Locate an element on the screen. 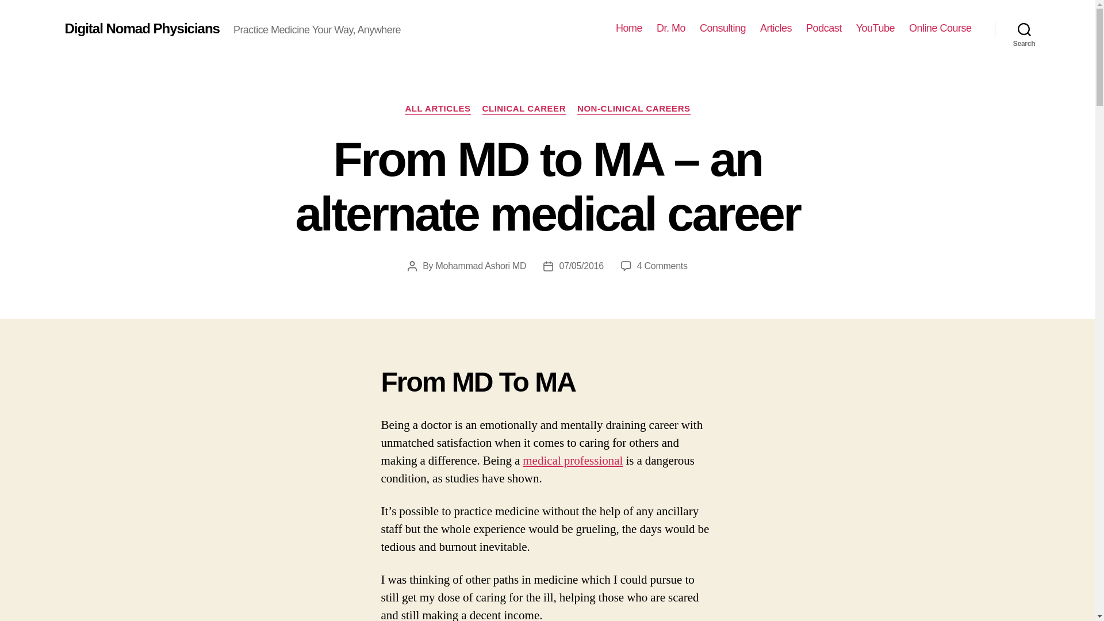  Dr. Mo is located at coordinates (671, 28).